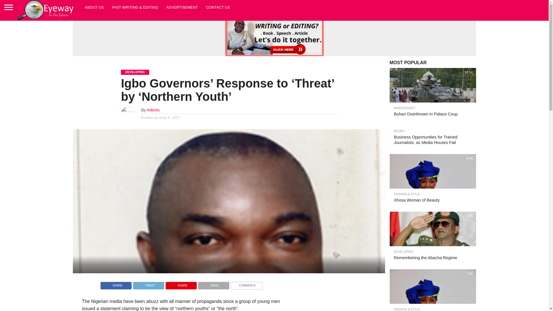  I want to click on Share on Facebook, so click(116, 284).